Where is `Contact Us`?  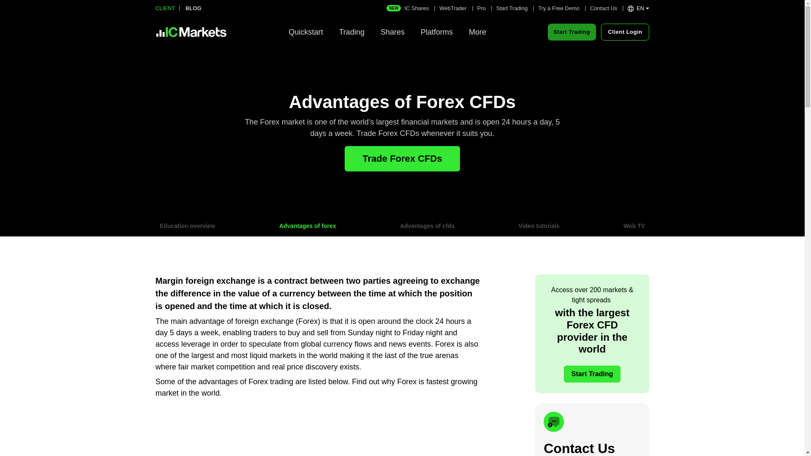 Contact Us is located at coordinates (604, 8).